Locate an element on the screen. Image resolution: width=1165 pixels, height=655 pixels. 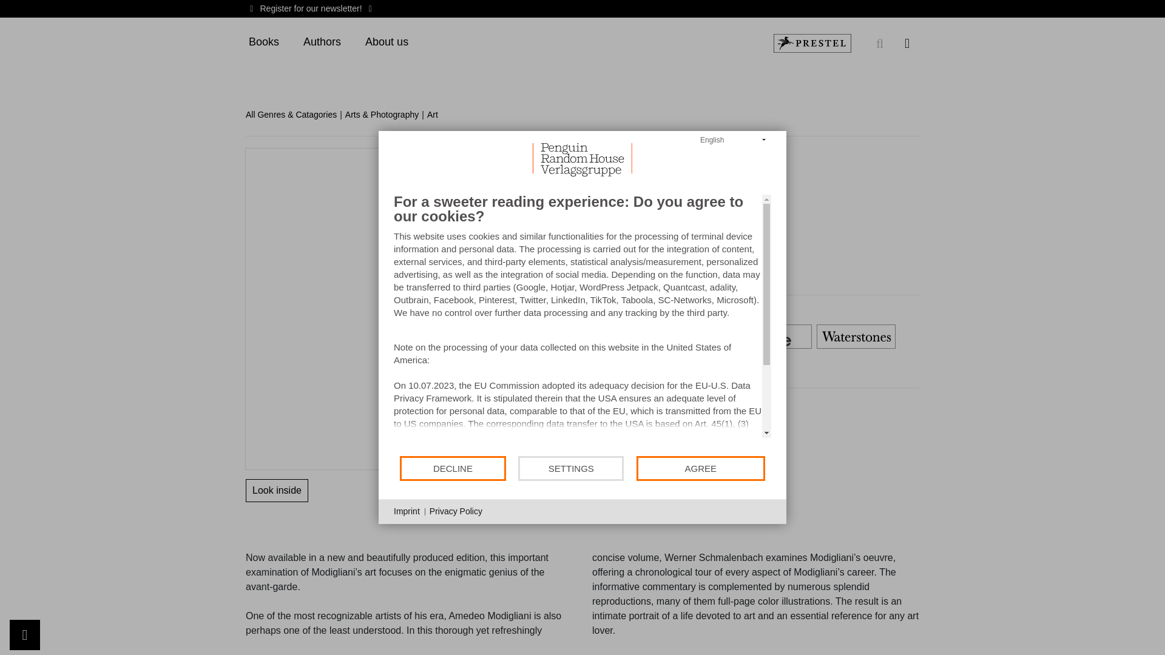
Art is located at coordinates (437, 114).